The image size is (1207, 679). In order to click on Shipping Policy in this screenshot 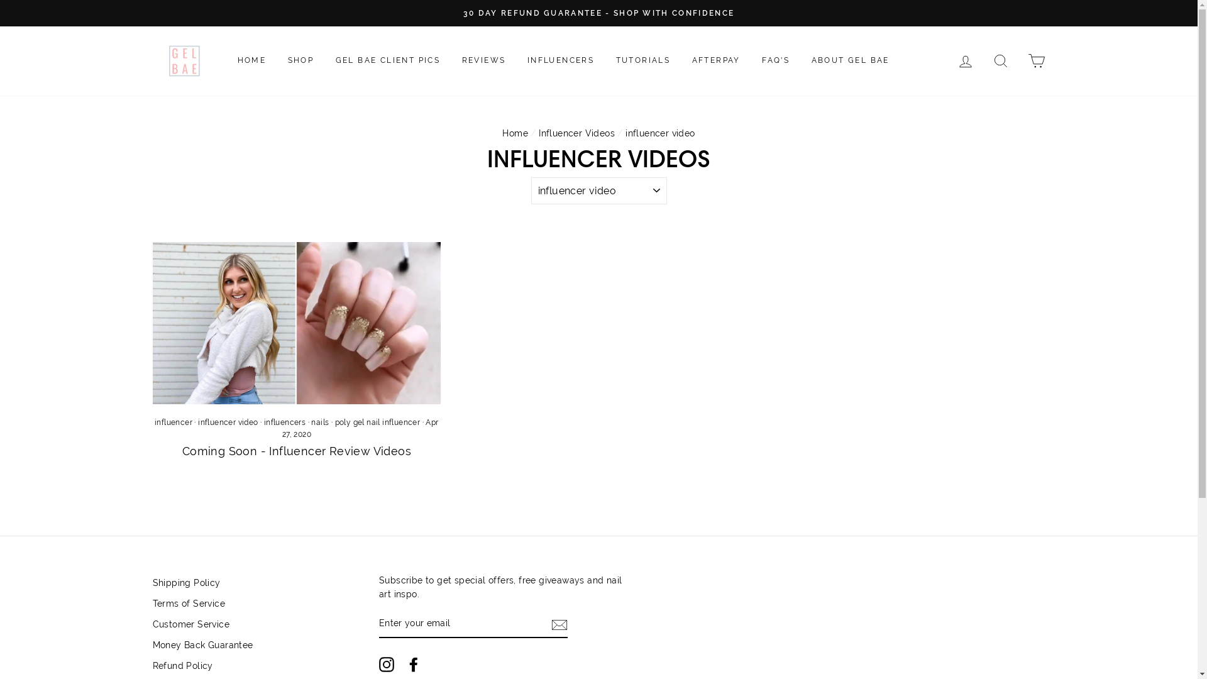, I will do `click(186, 583)`.